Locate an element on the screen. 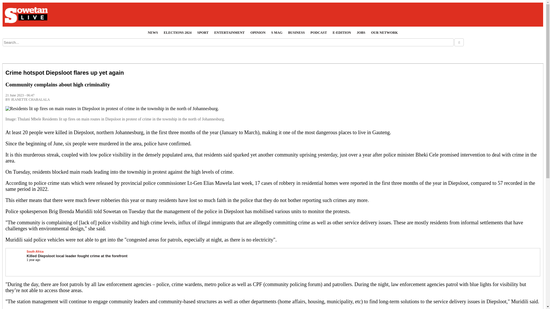  Killed Diepsloot local leader fought crime at the forefront is located at coordinates (77, 256).